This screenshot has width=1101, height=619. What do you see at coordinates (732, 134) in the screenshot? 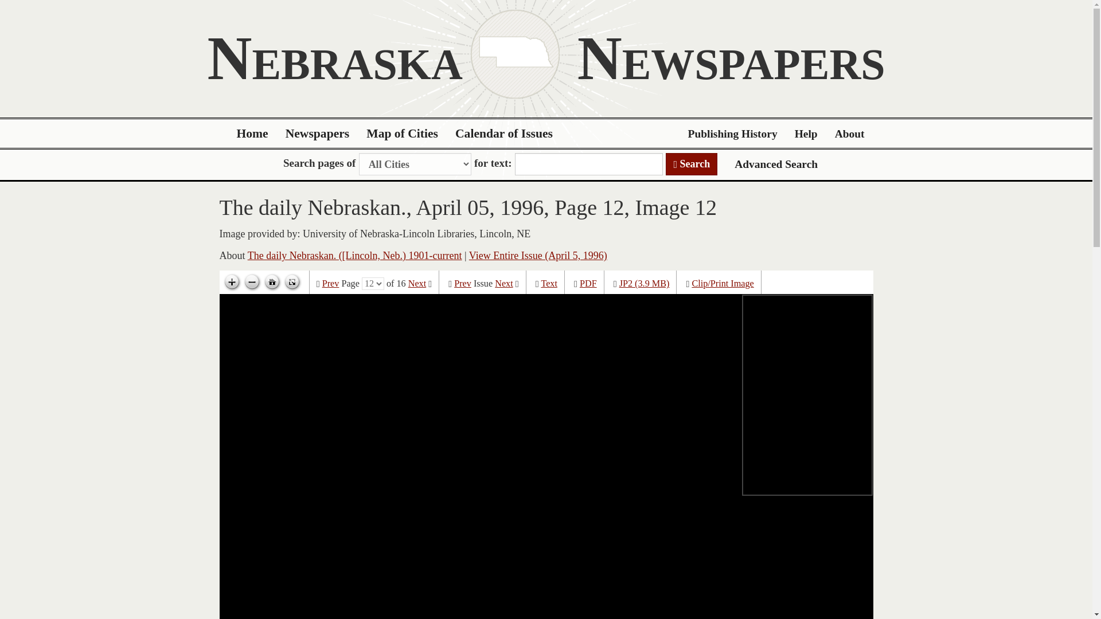
I see `Publishing History` at bounding box center [732, 134].